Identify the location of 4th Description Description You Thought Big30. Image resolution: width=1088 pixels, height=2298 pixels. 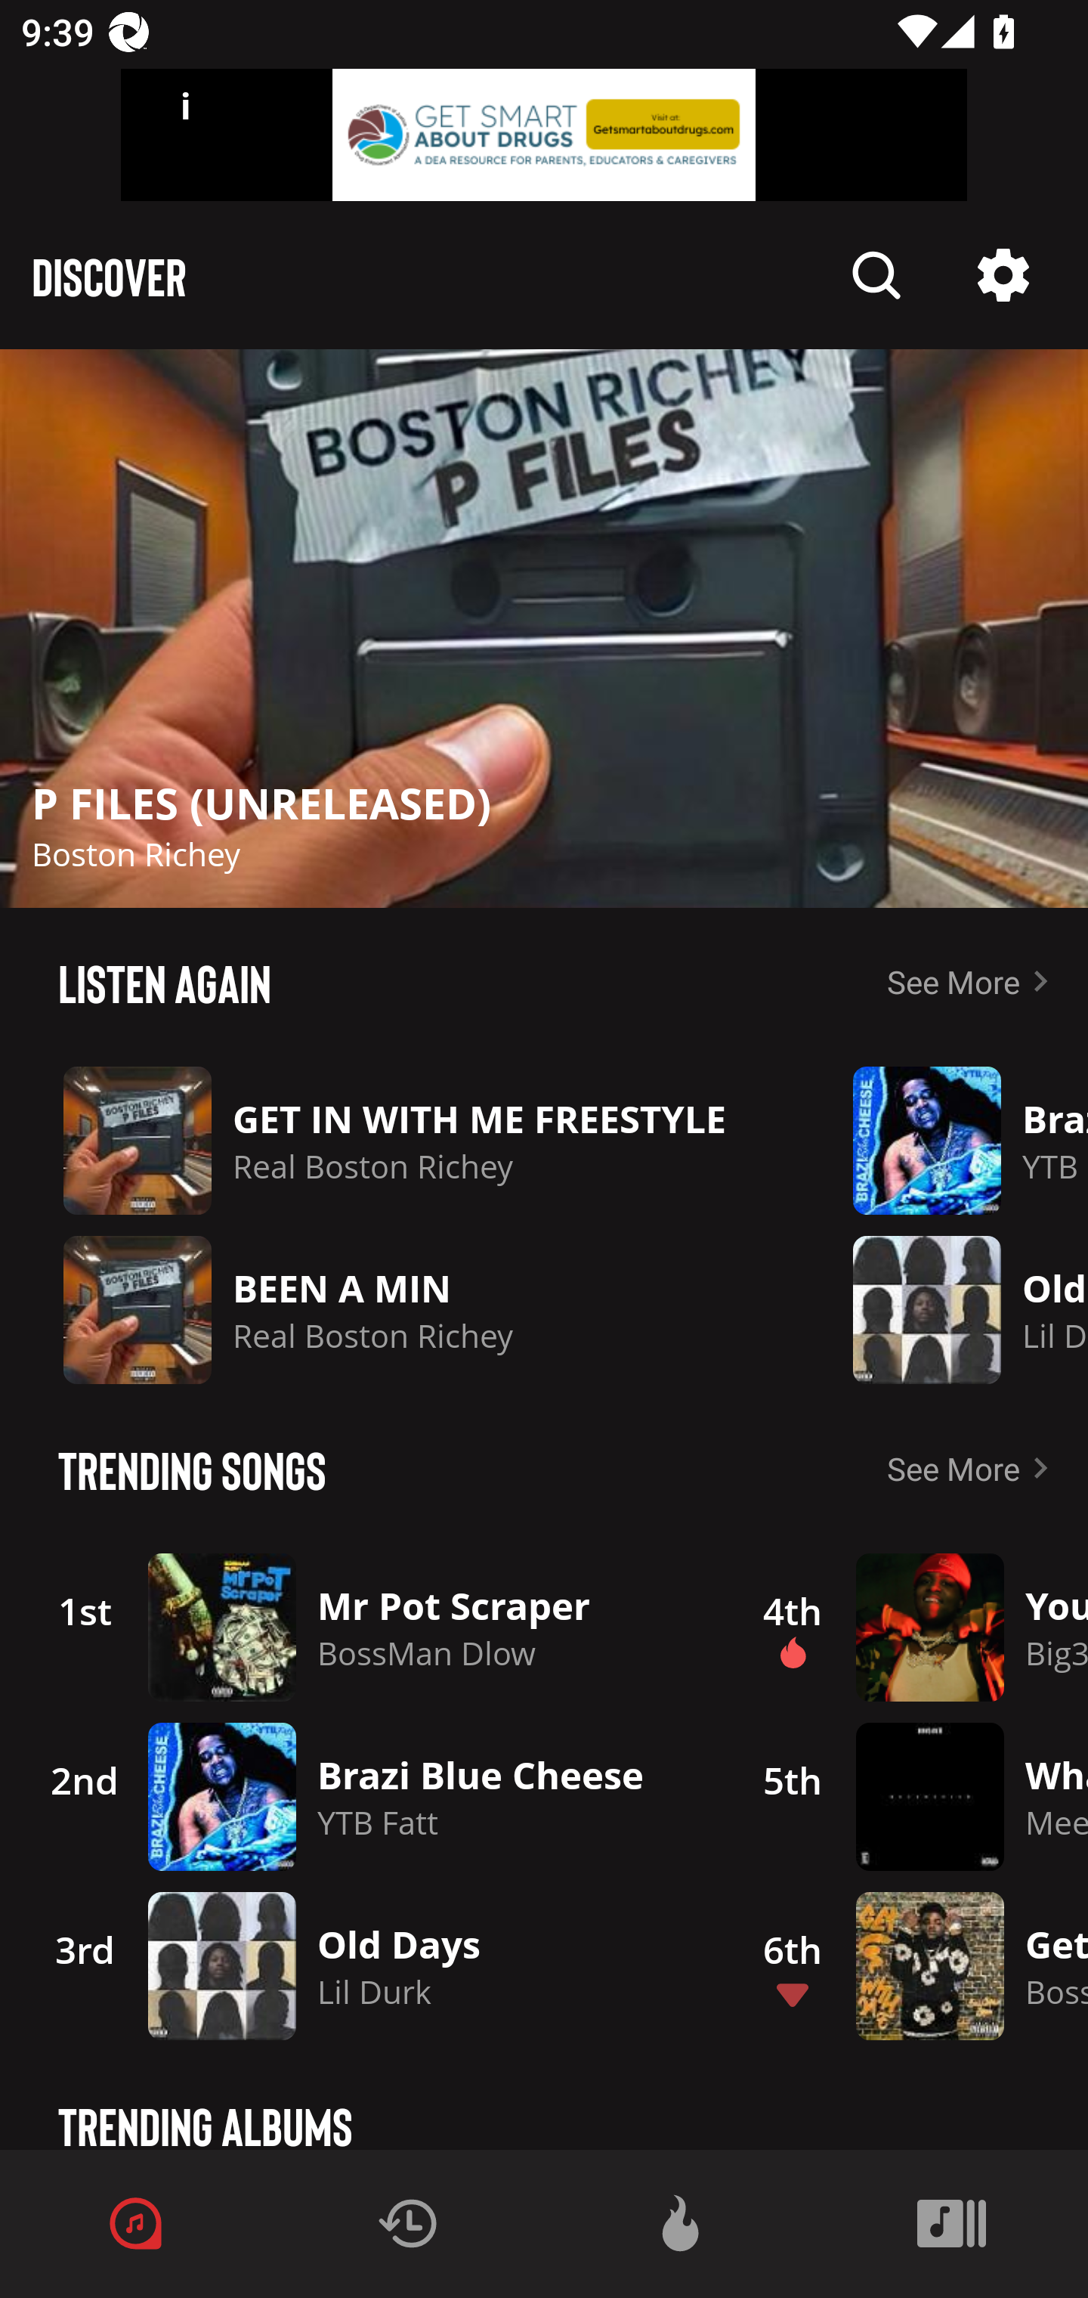
(908, 1627).